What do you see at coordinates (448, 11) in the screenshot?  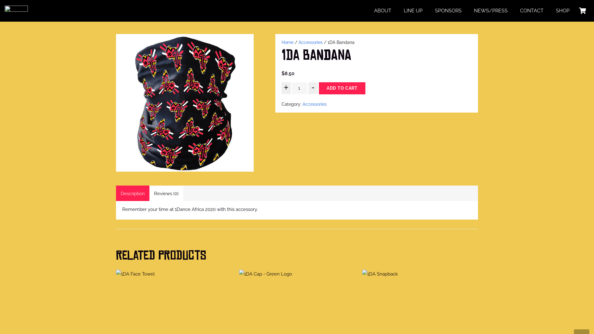 I see `SPONSORS` at bounding box center [448, 11].